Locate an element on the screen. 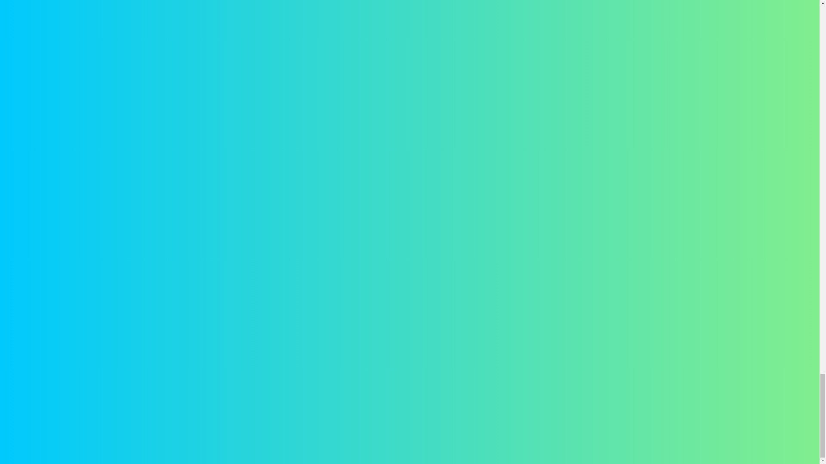  HOME is located at coordinates (331, 372).